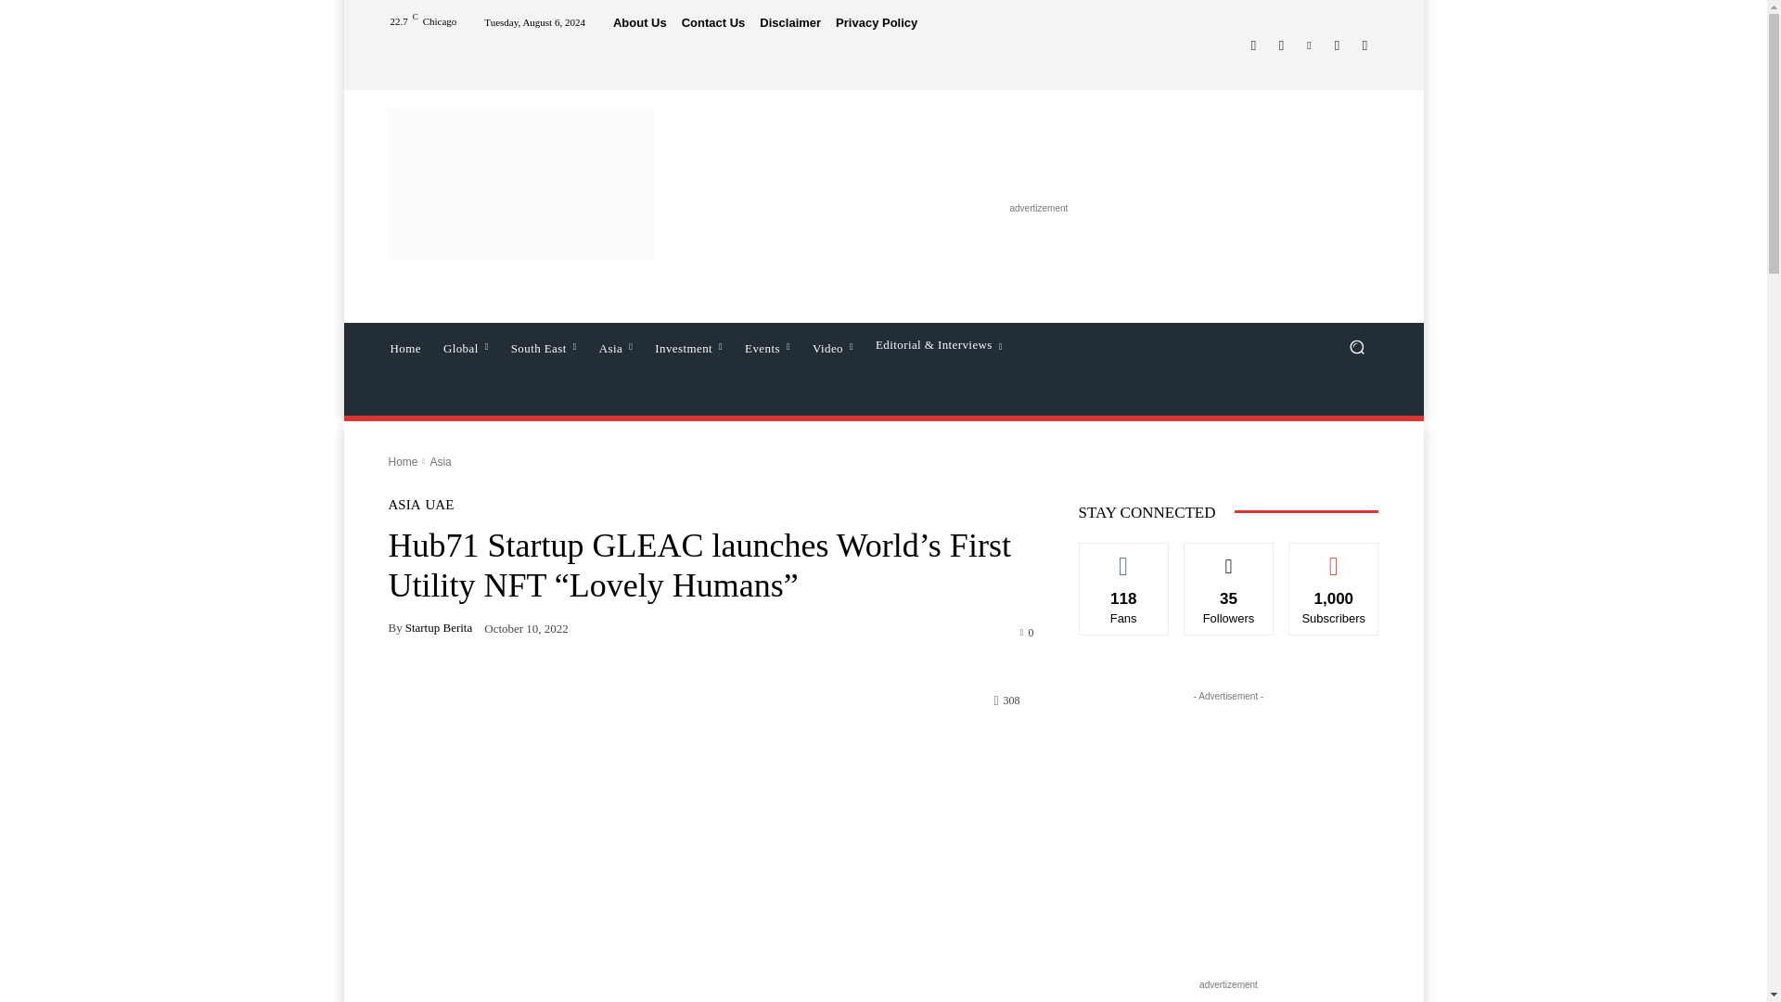  I want to click on Facebook, so click(1252, 45).